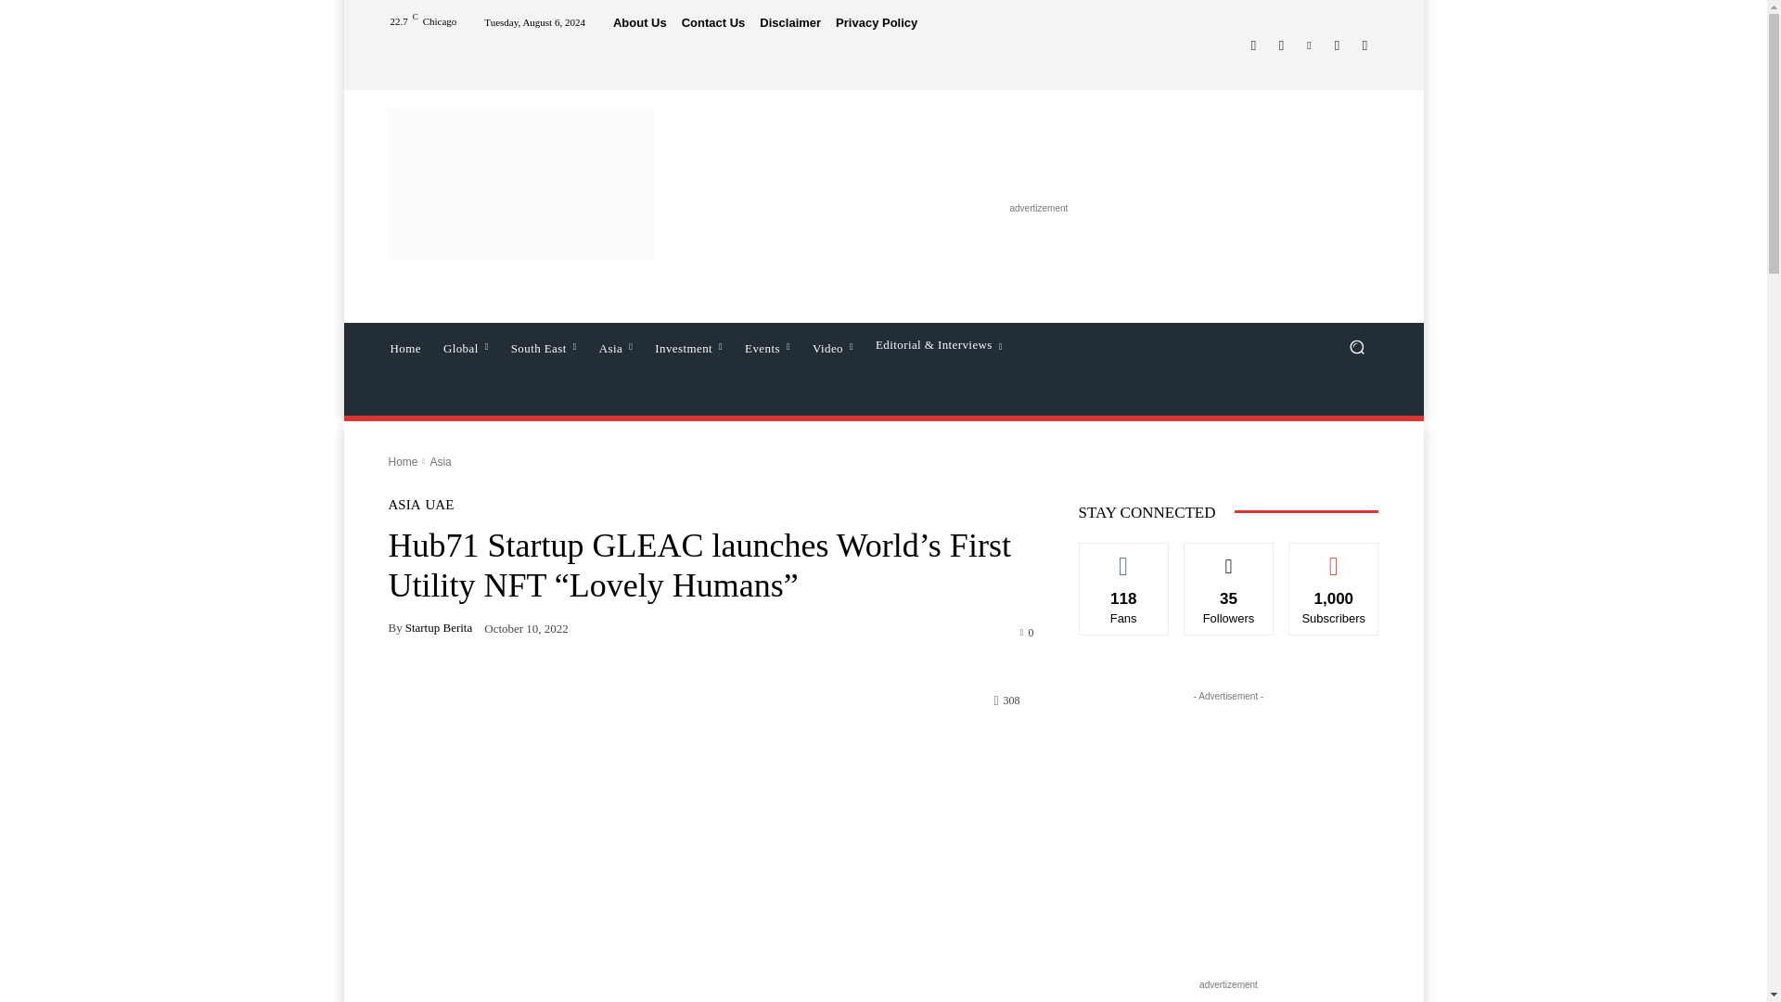  I want to click on Facebook, so click(1252, 45).